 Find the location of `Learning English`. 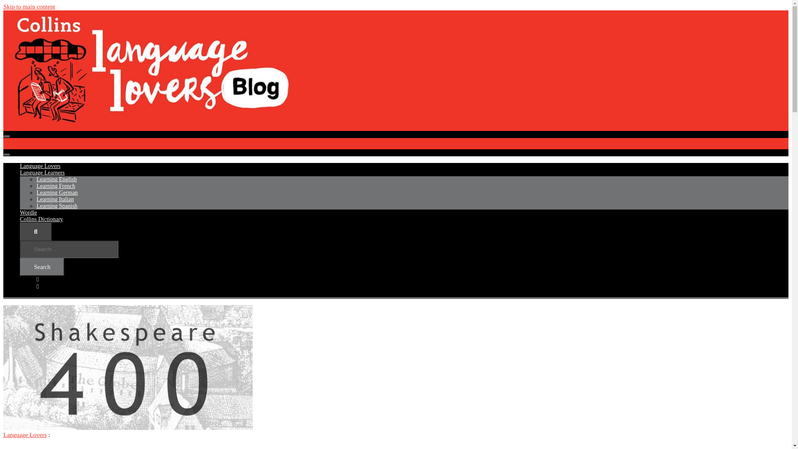

Learning English is located at coordinates (57, 179).